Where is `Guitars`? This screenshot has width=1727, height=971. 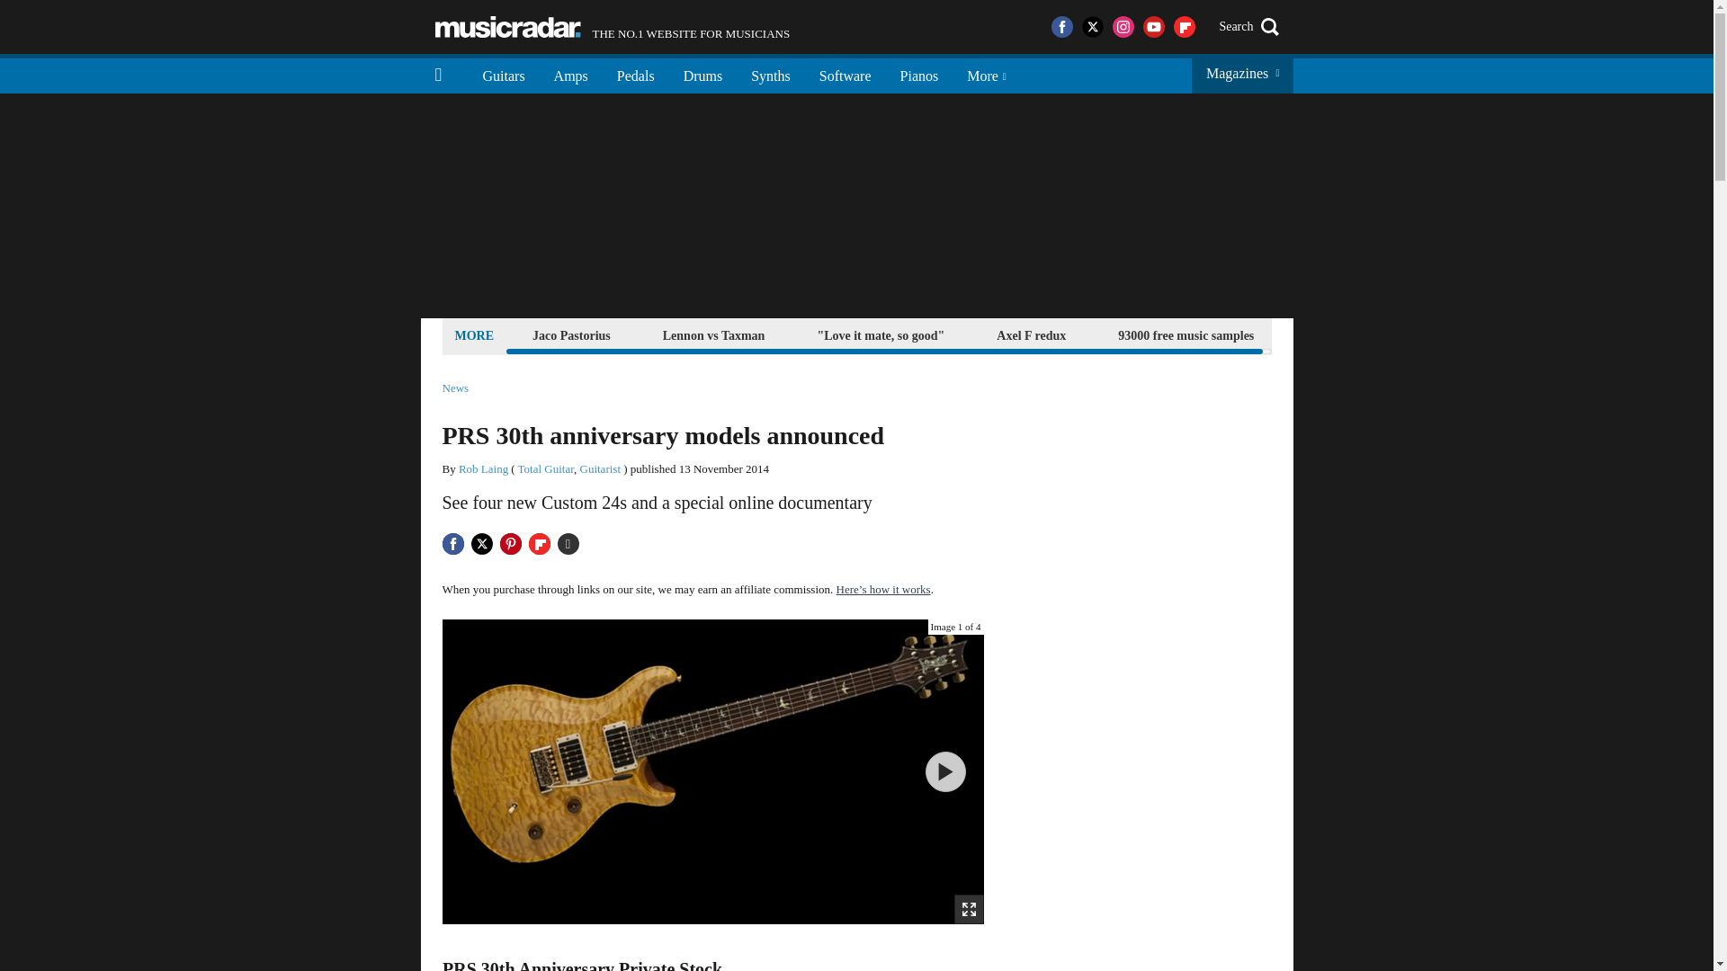
Guitars is located at coordinates (504, 74).